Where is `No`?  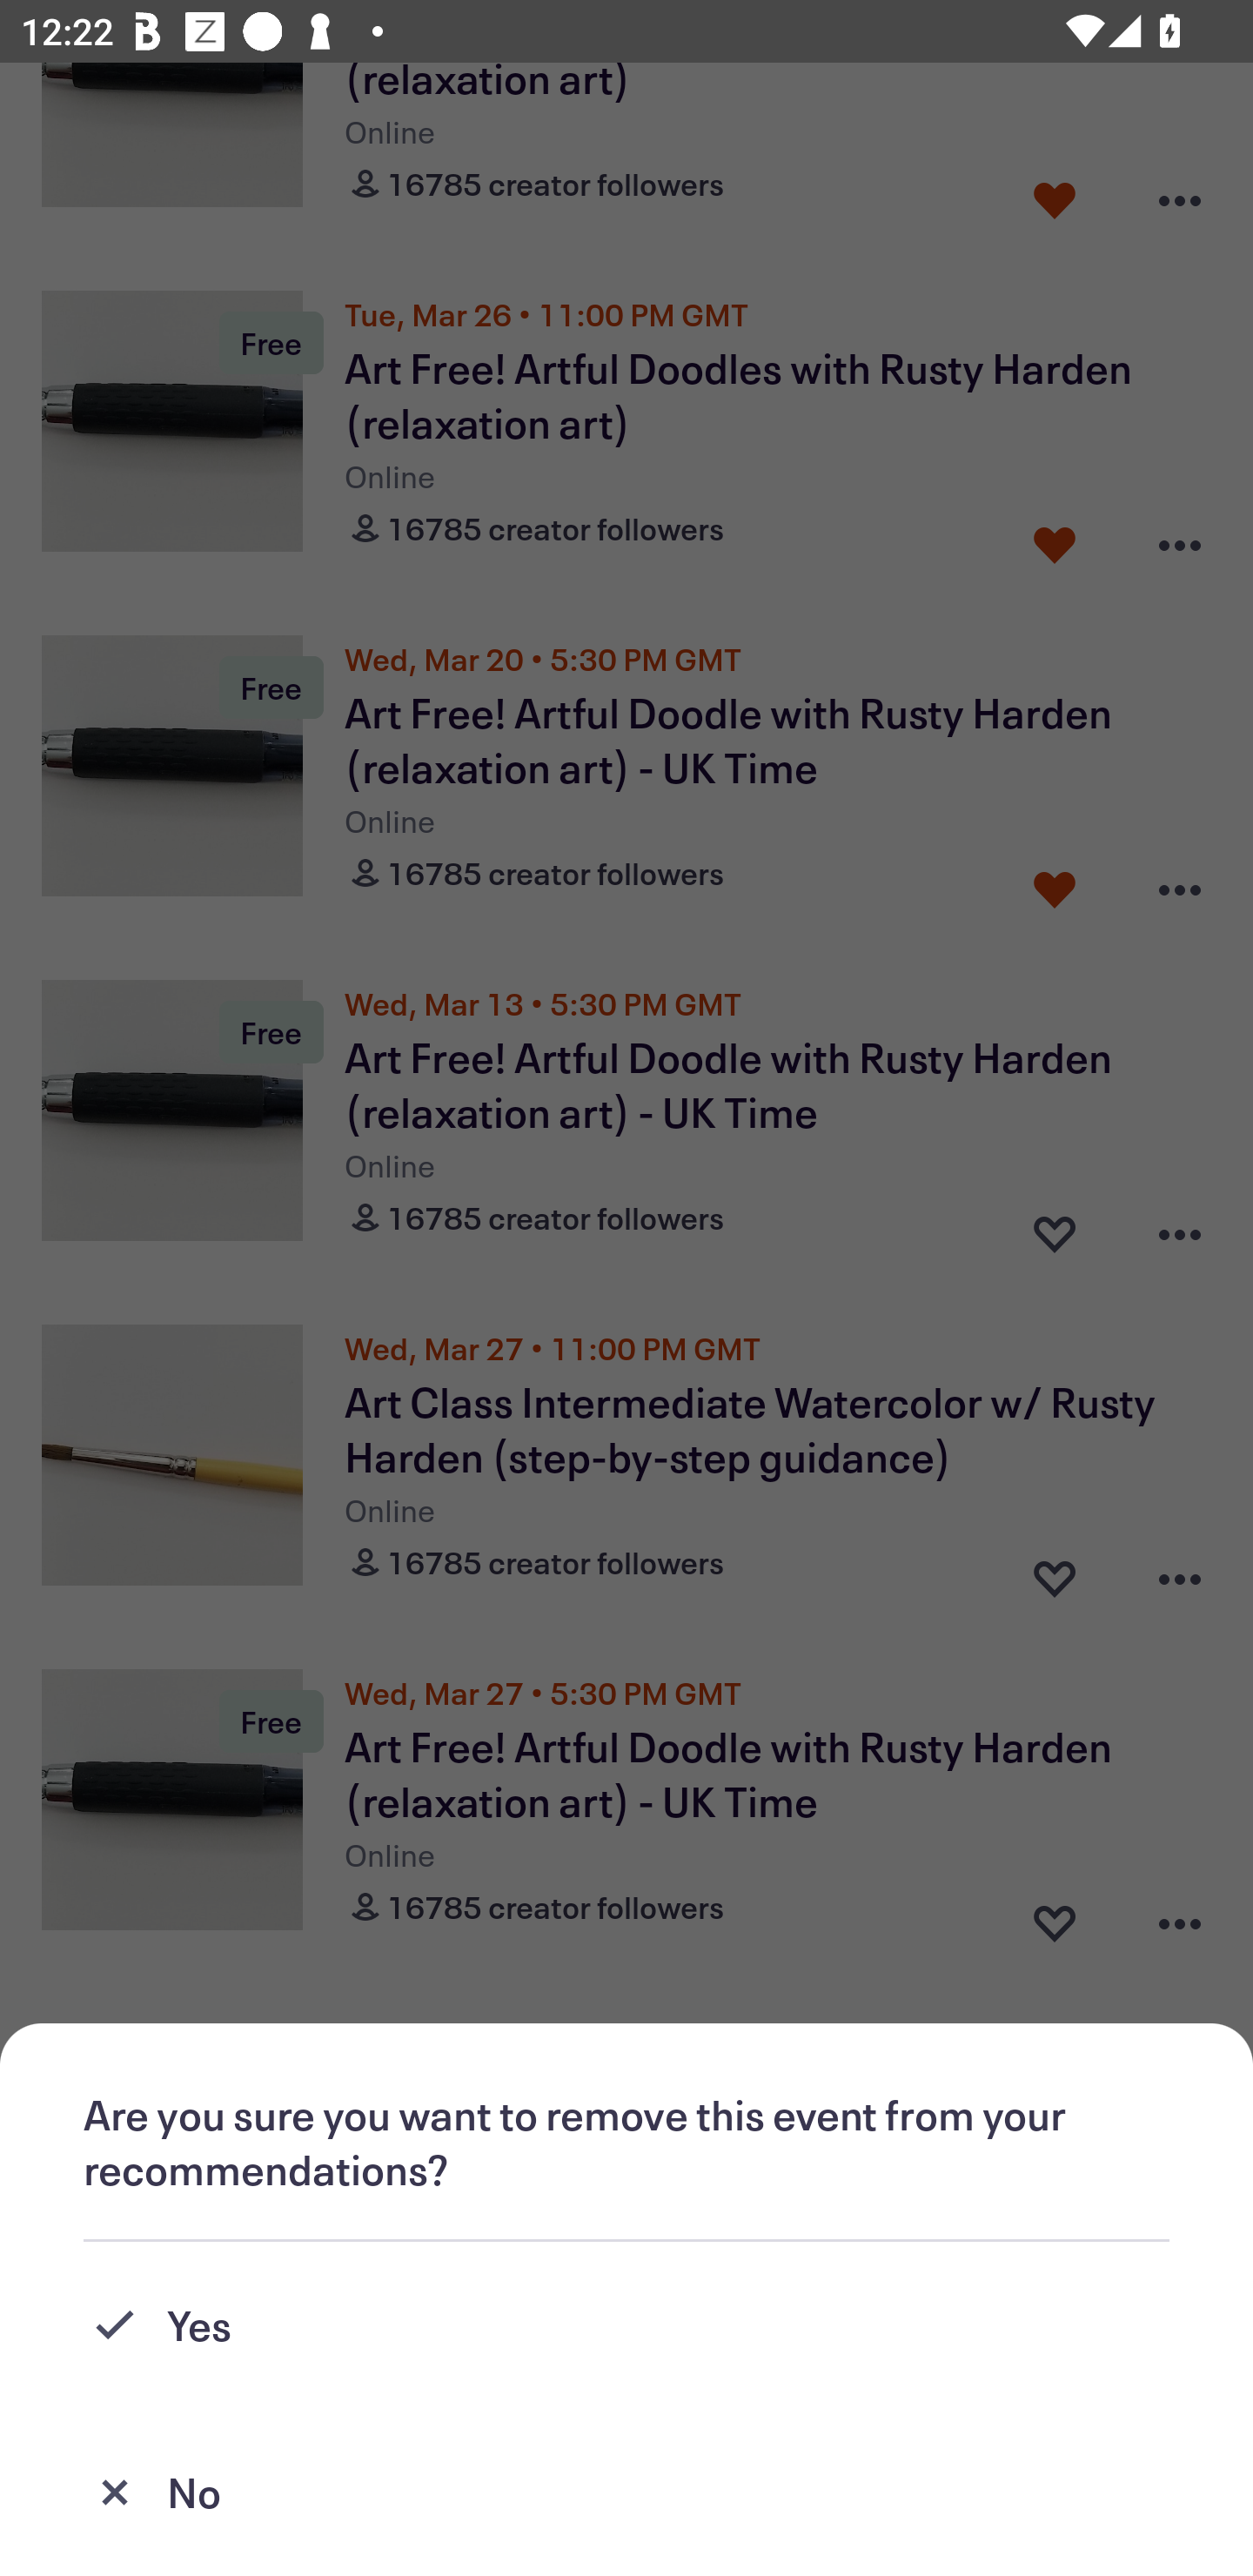 No is located at coordinates (626, 2492).